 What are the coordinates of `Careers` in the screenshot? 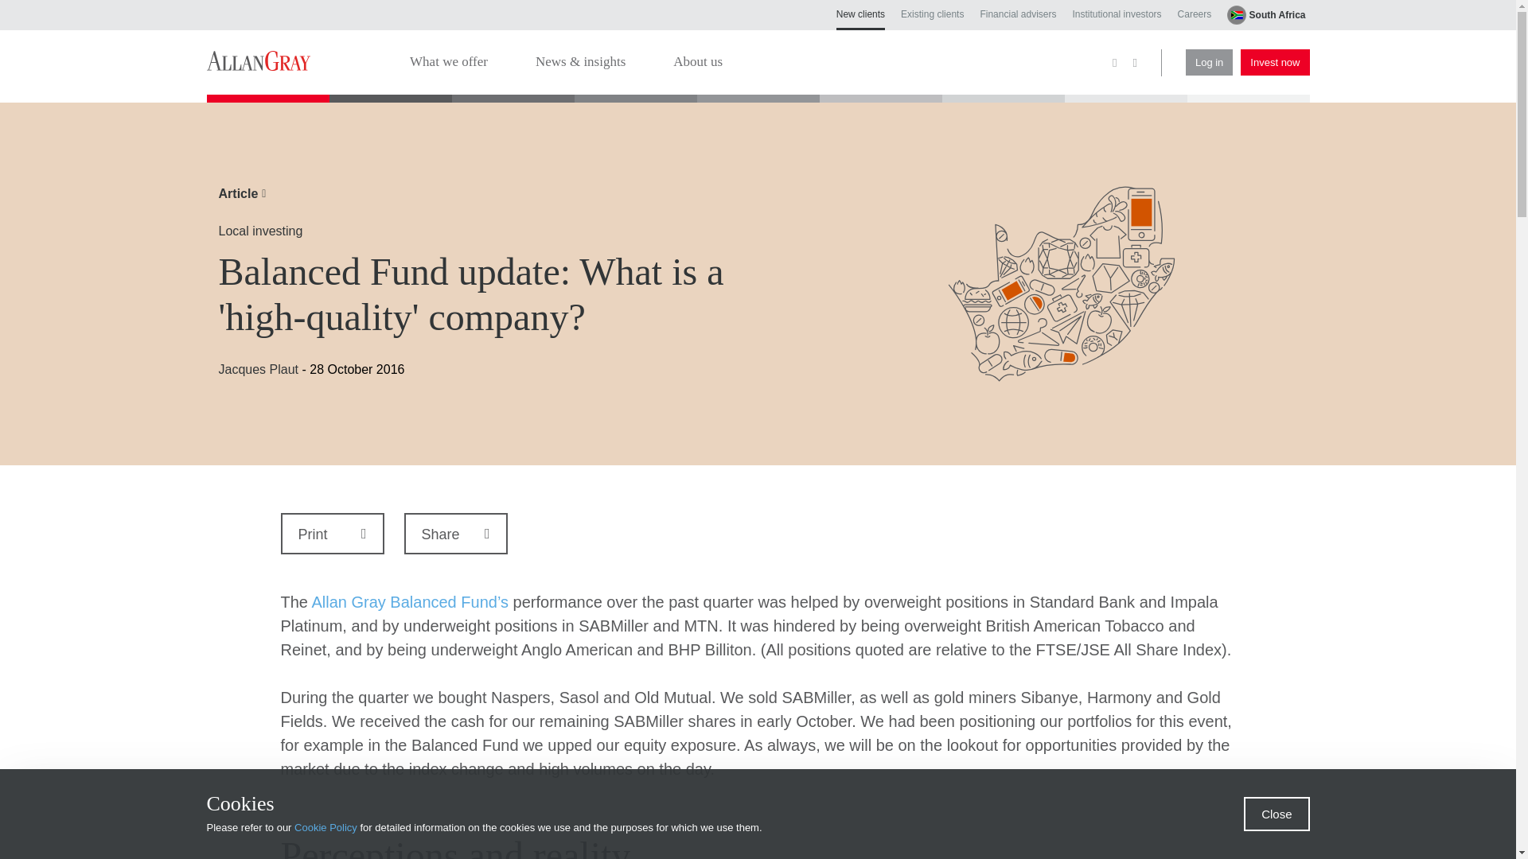 It's located at (1195, 14).